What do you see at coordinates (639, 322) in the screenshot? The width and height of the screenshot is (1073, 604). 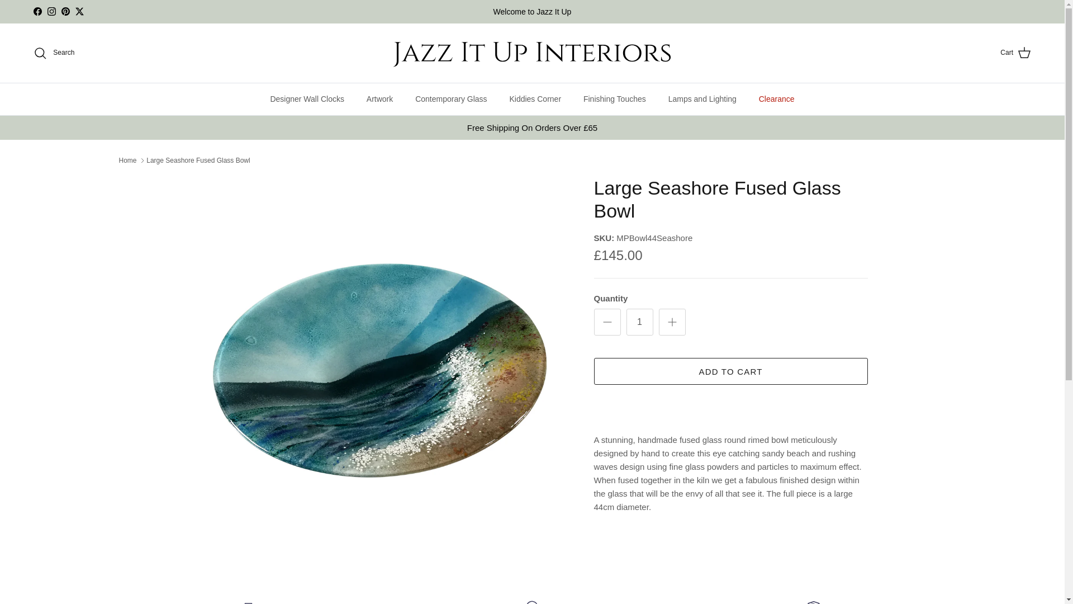 I see `1` at bounding box center [639, 322].